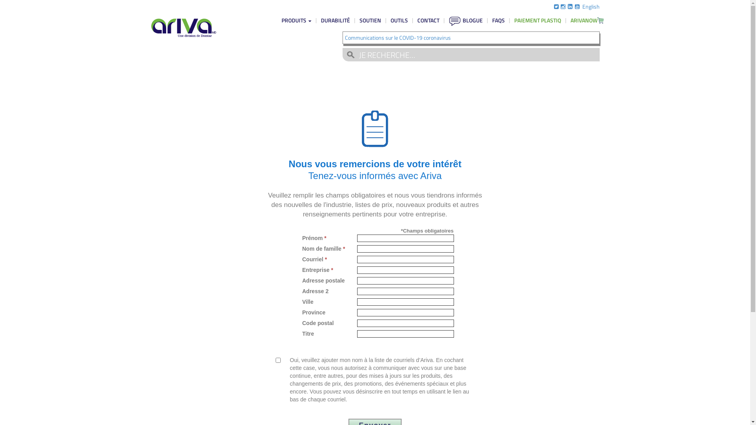 The width and height of the screenshot is (756, 425). Describe the element at coordinates (591, 6) in the screenshot. I see `English` at that location.